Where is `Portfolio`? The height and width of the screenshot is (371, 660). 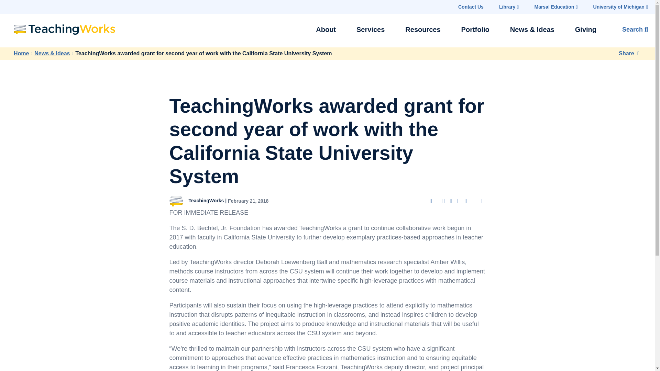 Portfolio is located at coordinates (475, 30).